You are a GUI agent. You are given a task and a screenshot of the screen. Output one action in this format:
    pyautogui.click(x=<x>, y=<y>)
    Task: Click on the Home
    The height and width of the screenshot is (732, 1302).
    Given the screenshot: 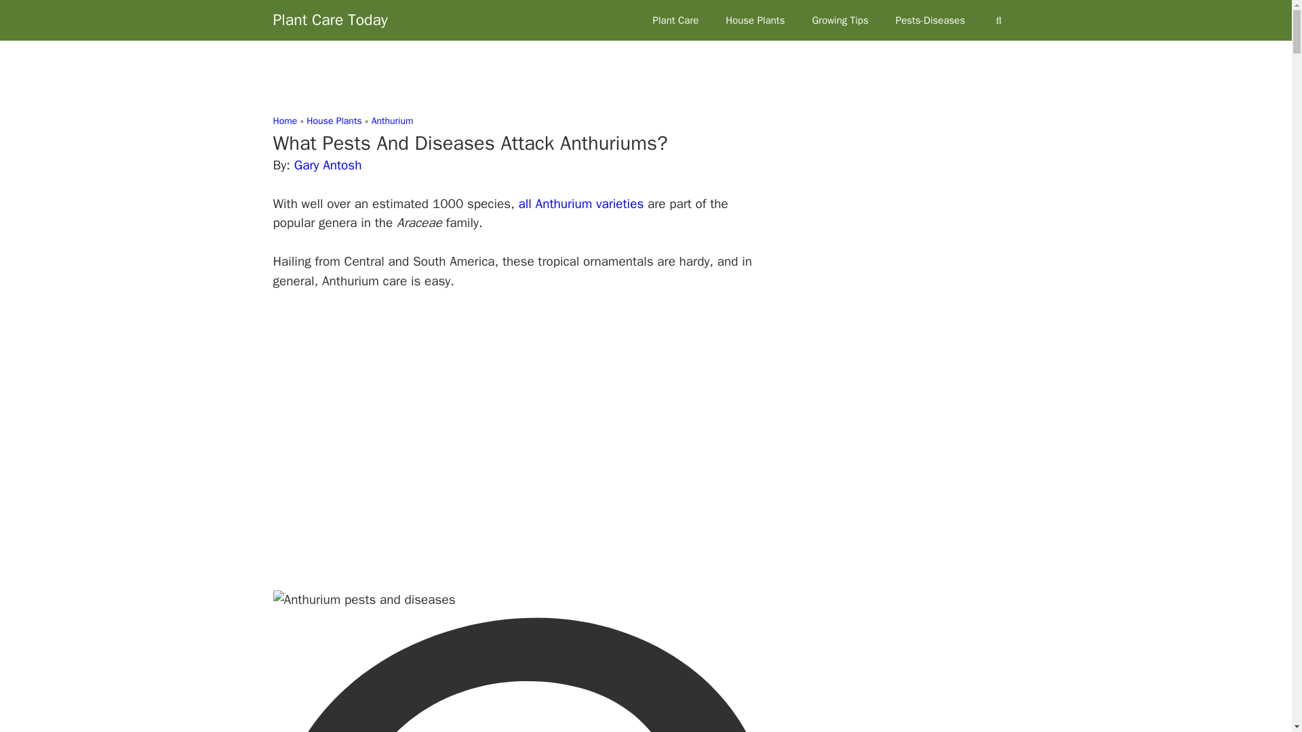 What is the action you would take?
    pyautogui.click(x=284, y=121)
    